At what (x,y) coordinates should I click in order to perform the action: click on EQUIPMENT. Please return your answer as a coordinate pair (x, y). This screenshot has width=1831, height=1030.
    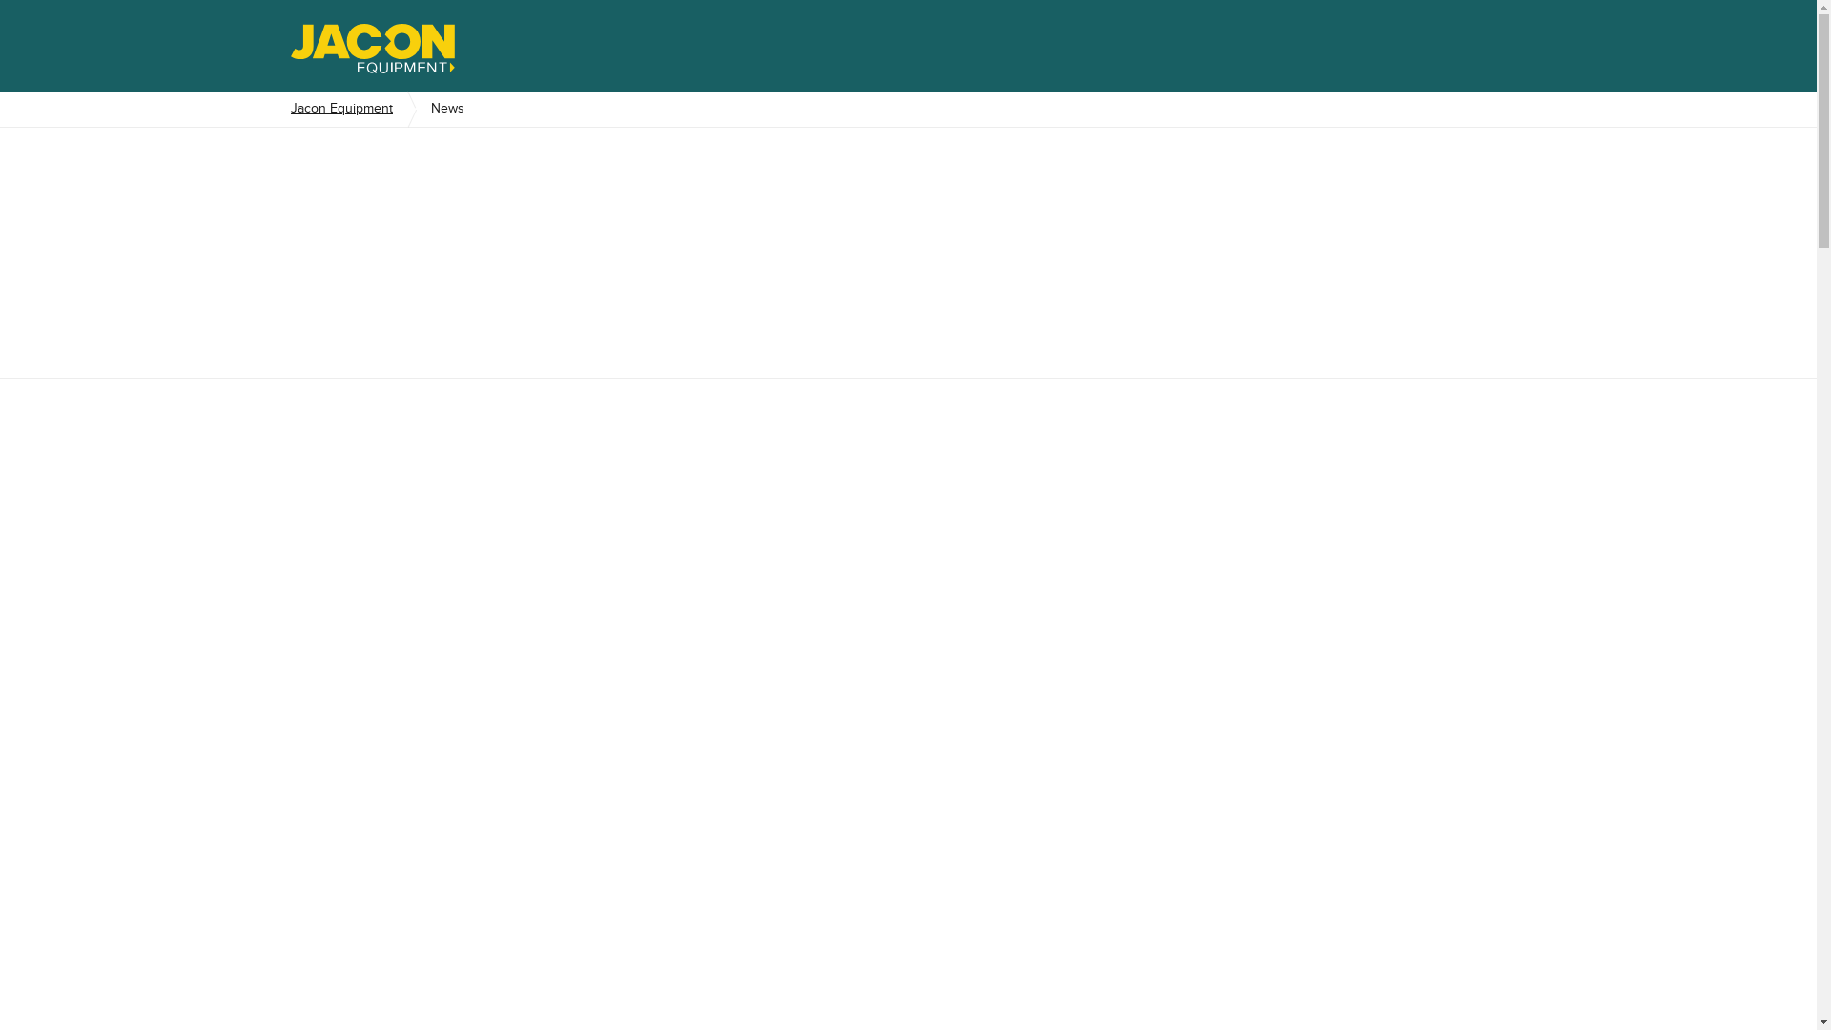
    Looking at the image, I should click on (349, 142).